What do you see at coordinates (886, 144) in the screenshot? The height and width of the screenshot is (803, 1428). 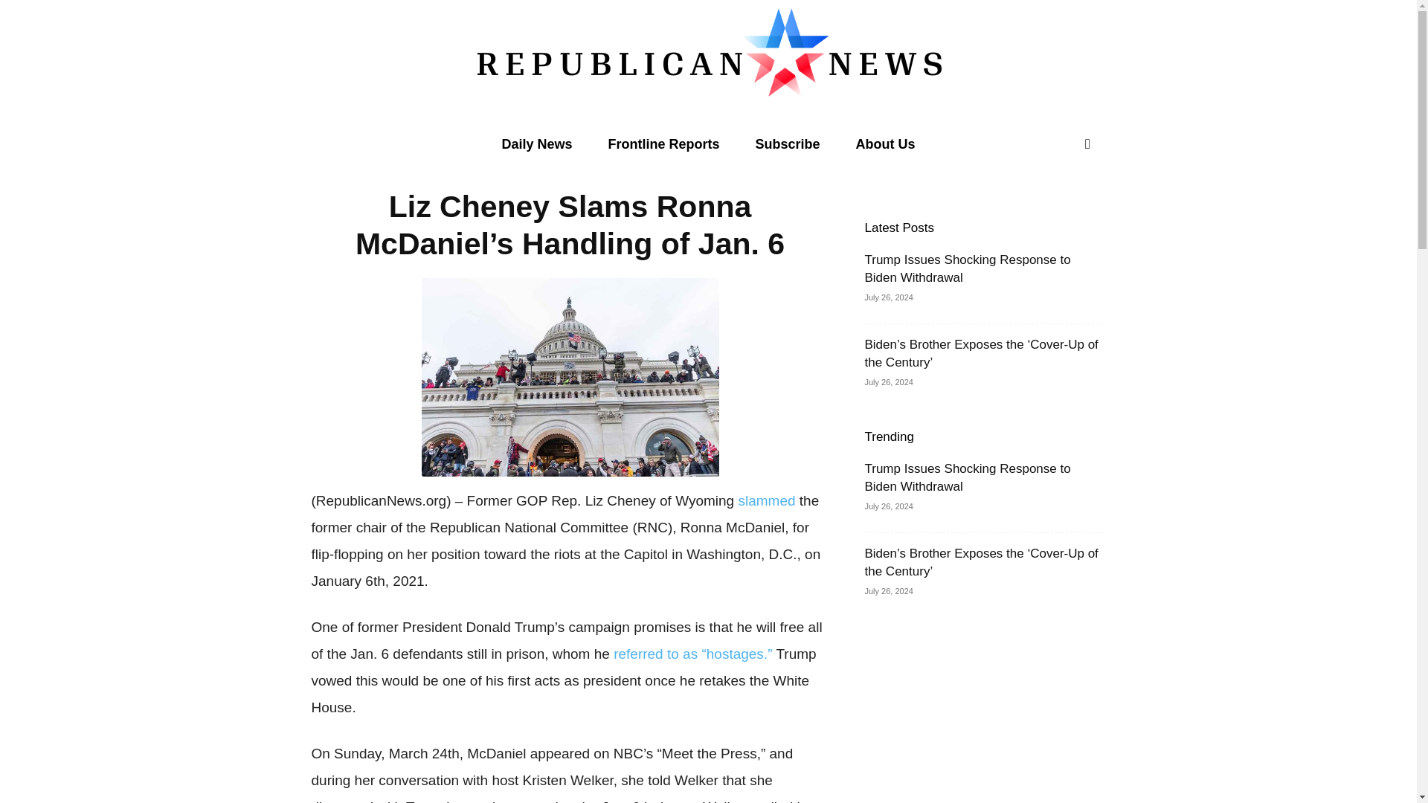 I see `About Us` at bounding box center [886, 144].